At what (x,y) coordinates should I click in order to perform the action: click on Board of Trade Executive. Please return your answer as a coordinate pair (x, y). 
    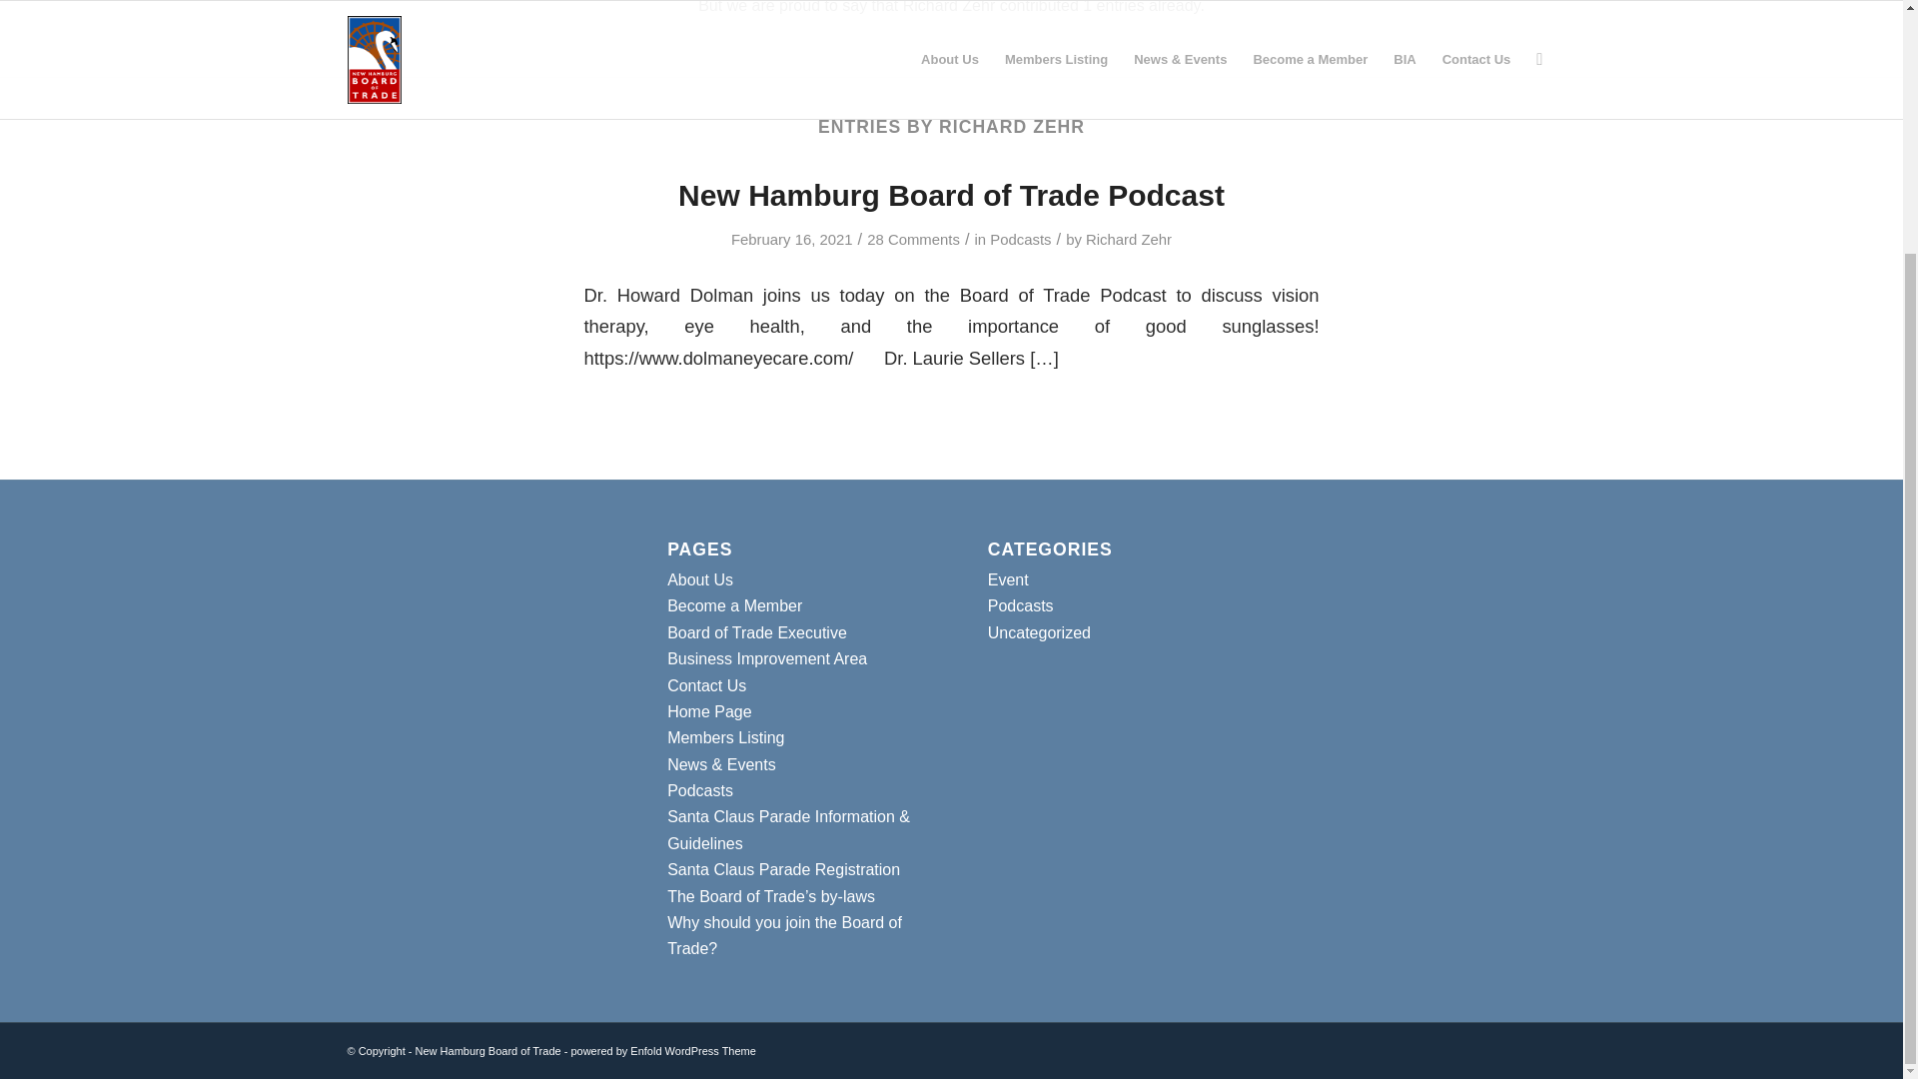
    Looking at the image, I should click on (757, 632).